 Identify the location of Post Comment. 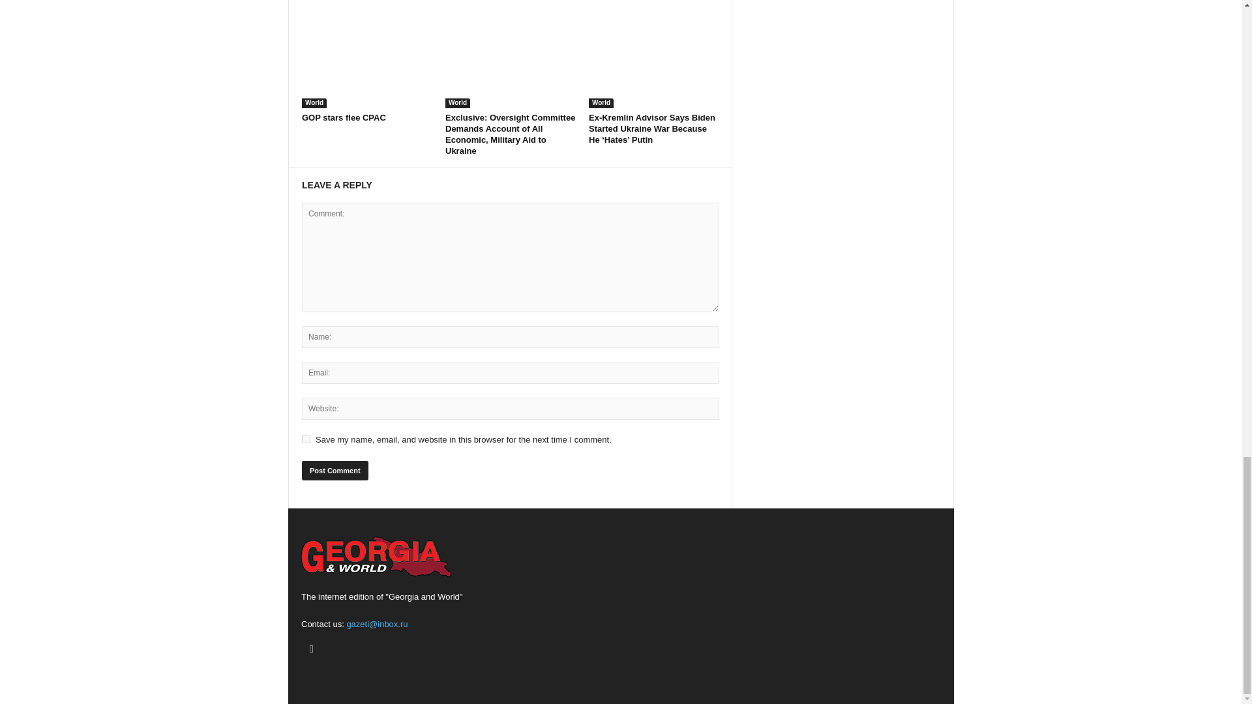
(335, 471).